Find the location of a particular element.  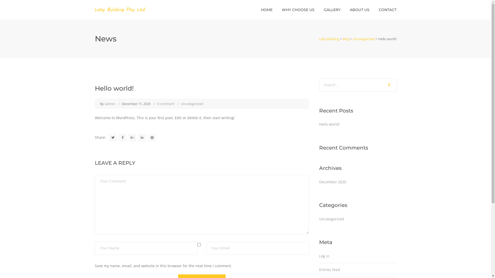

Blog is located at coordinates (346, 39).